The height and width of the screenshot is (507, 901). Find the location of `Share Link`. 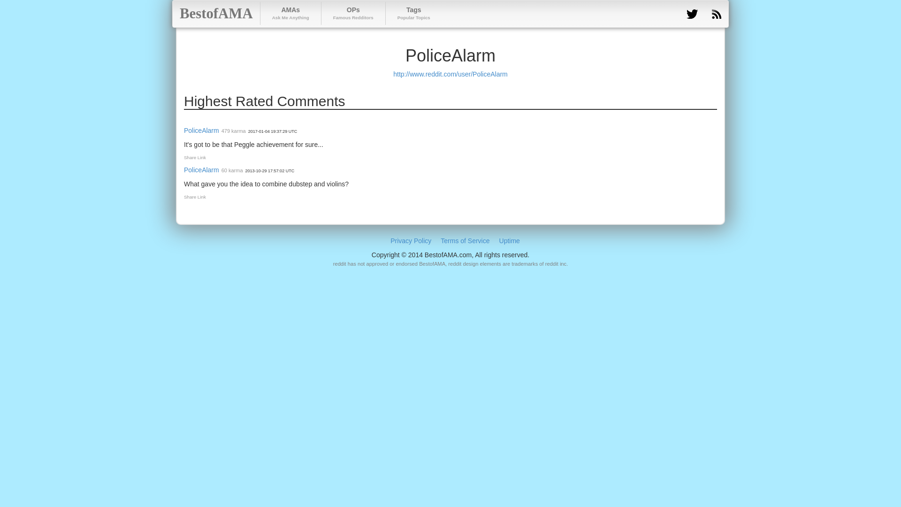

Share Link is located at coordinates (290, 13).